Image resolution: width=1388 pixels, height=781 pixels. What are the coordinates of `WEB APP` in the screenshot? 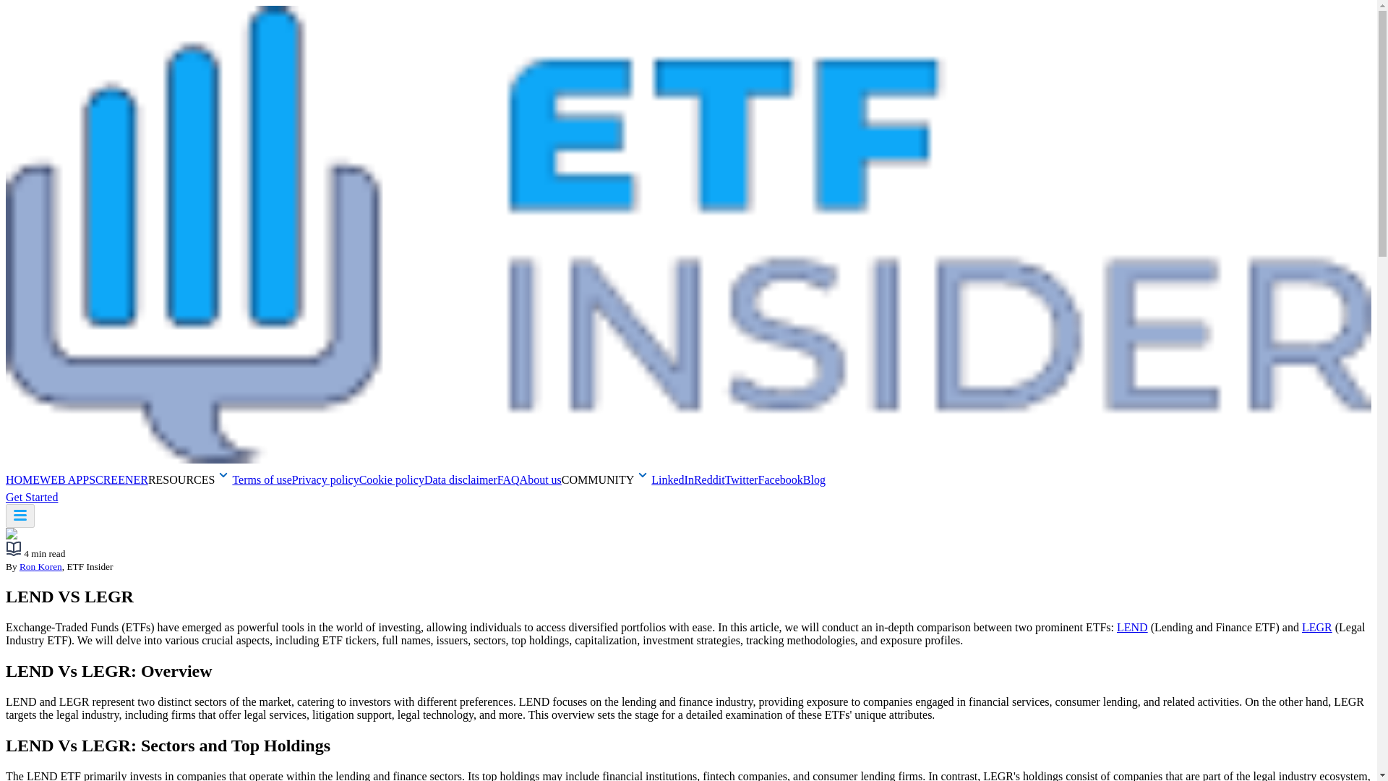 It's located at (64, 479).